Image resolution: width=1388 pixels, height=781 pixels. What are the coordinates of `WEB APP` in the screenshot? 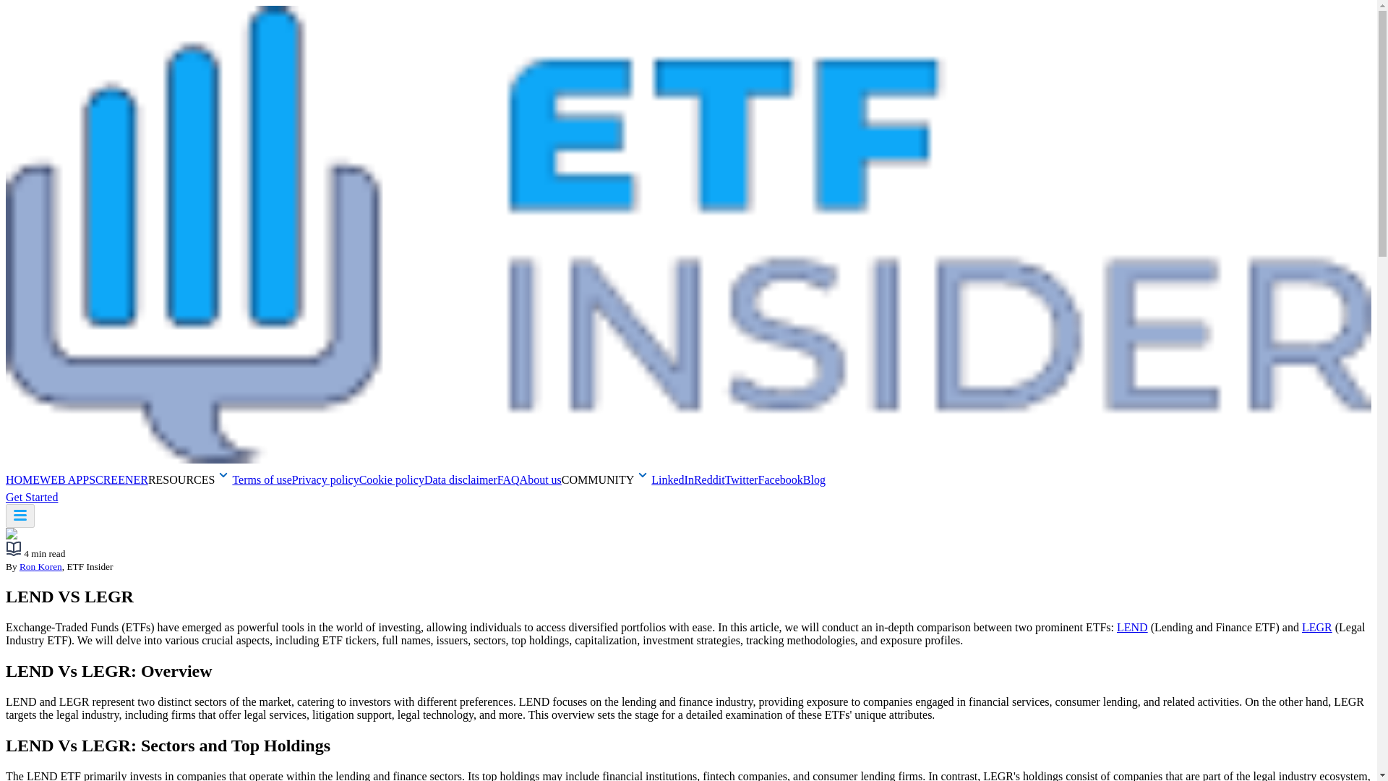 It's located at (64, 479).